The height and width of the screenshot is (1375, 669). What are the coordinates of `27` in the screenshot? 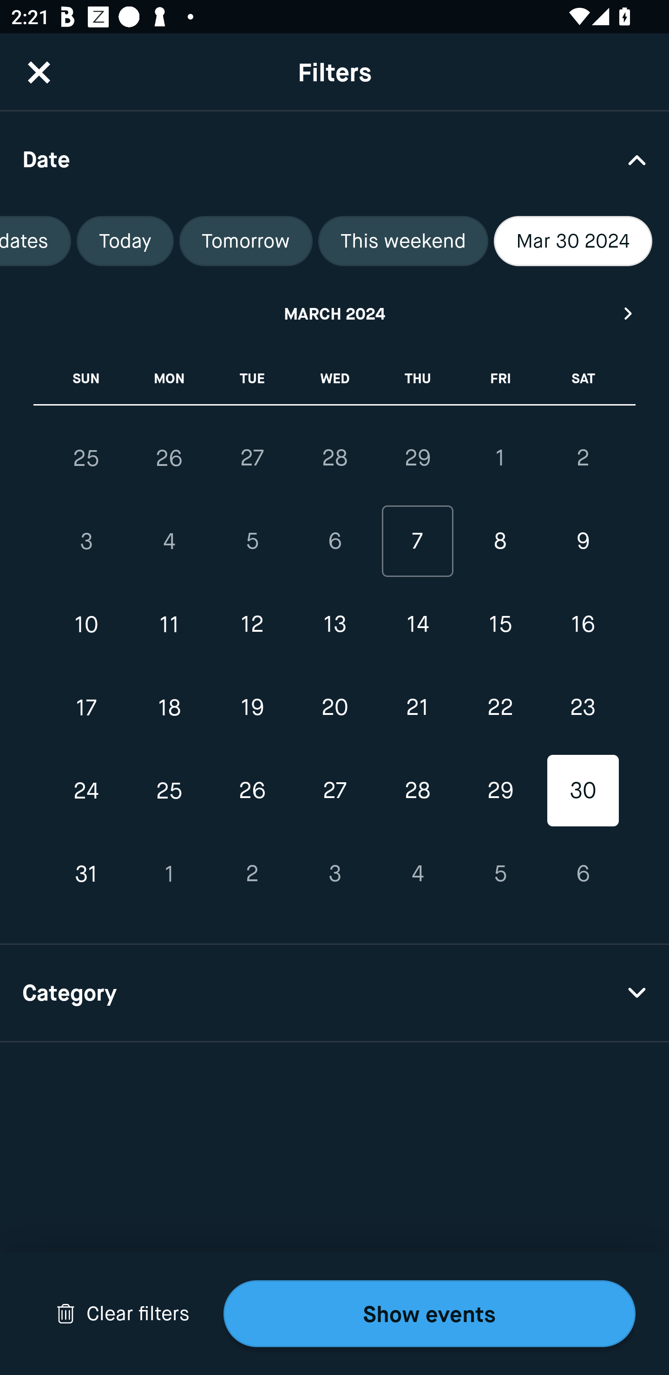 It's located at (334, 791).